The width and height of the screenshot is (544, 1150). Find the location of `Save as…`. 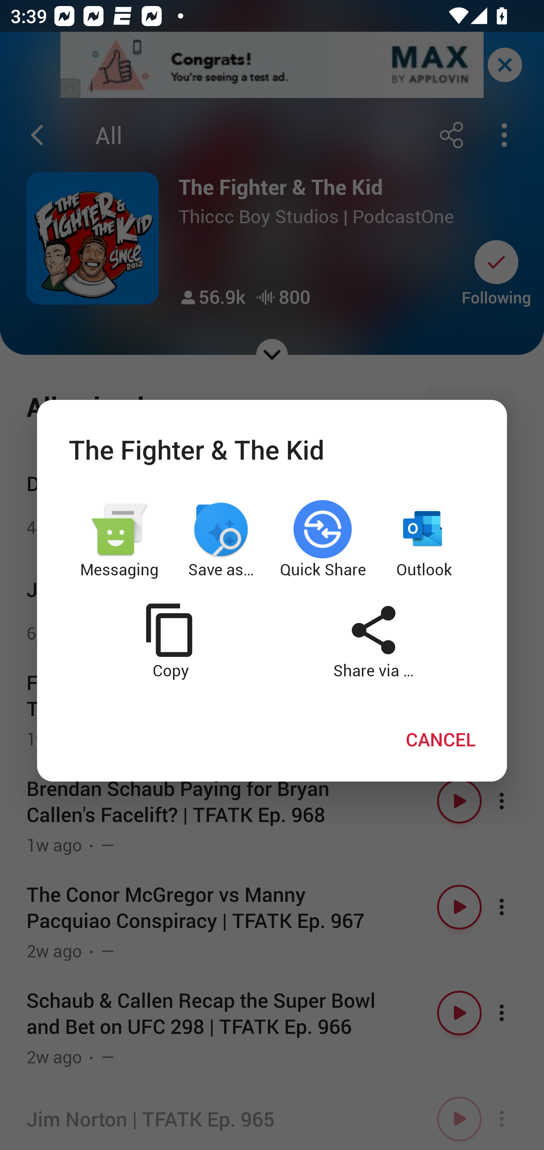

Save as… is located at coordinates (221, 539).